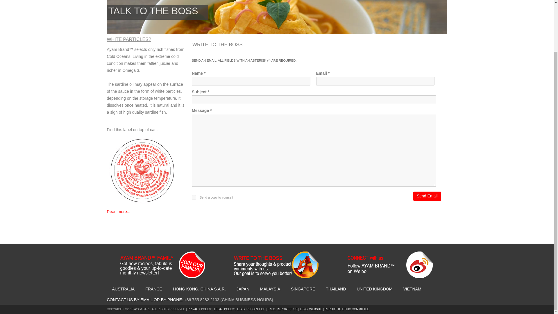 The width and height of the screenshot is (558, 314). I want to click on JAPAN, so click(243, 289).